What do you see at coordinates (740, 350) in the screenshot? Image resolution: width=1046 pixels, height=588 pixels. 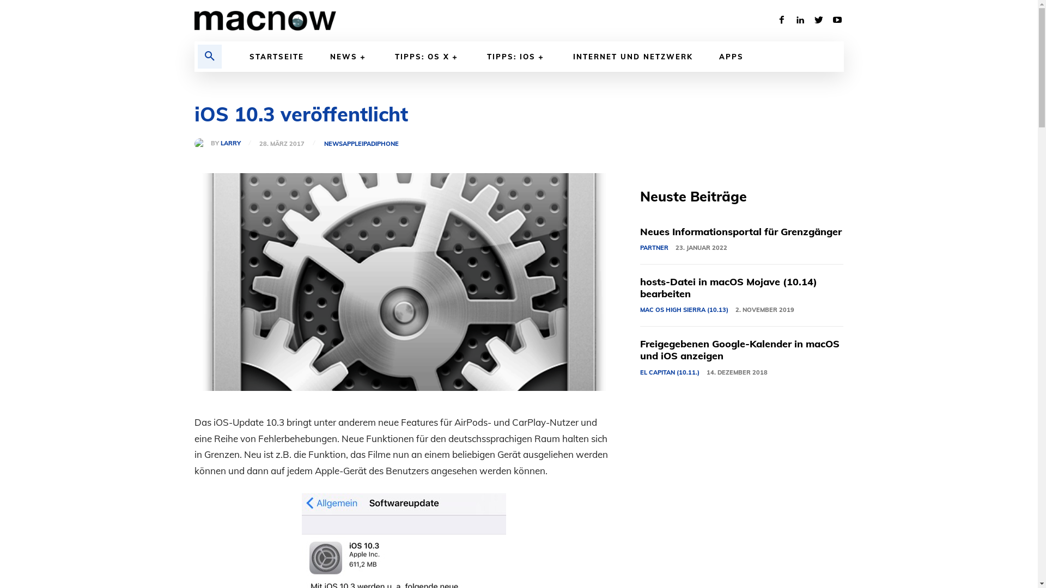 I see `Freigegebenen Google-Kalender in macOS und iOS anzeigen` at bounding box center [740, 350].